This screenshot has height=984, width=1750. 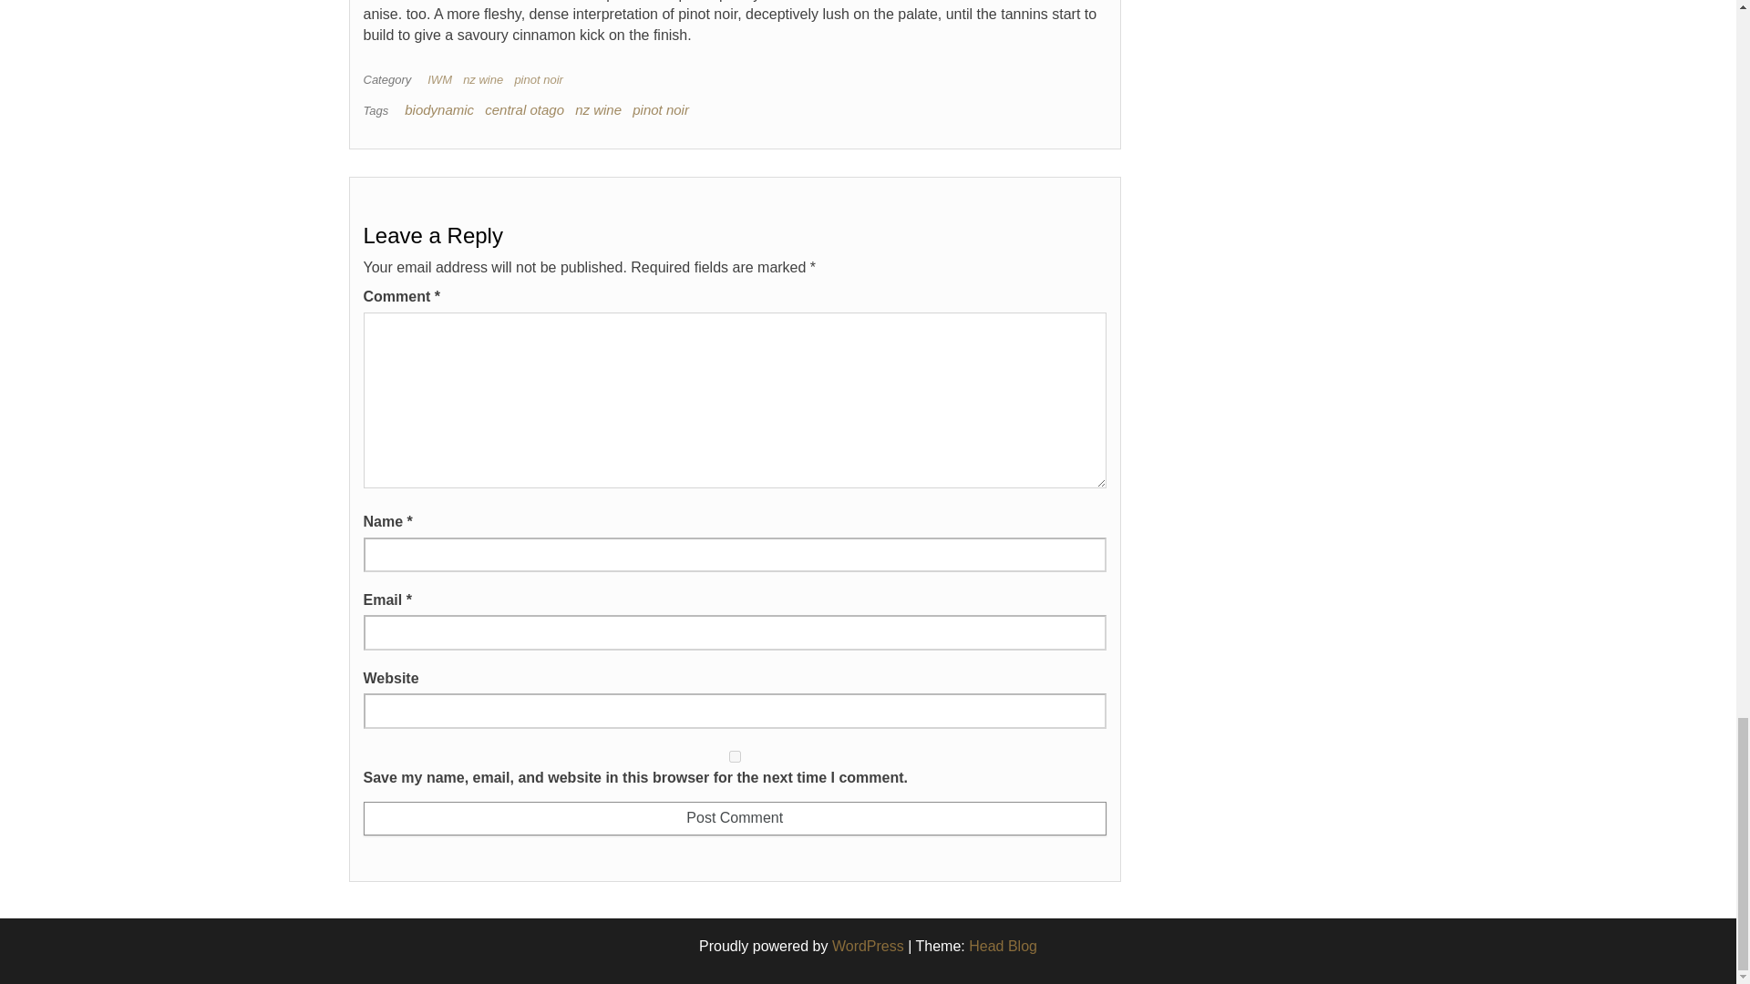 I want to click on Head Blog, so click(x=1003, y=946).